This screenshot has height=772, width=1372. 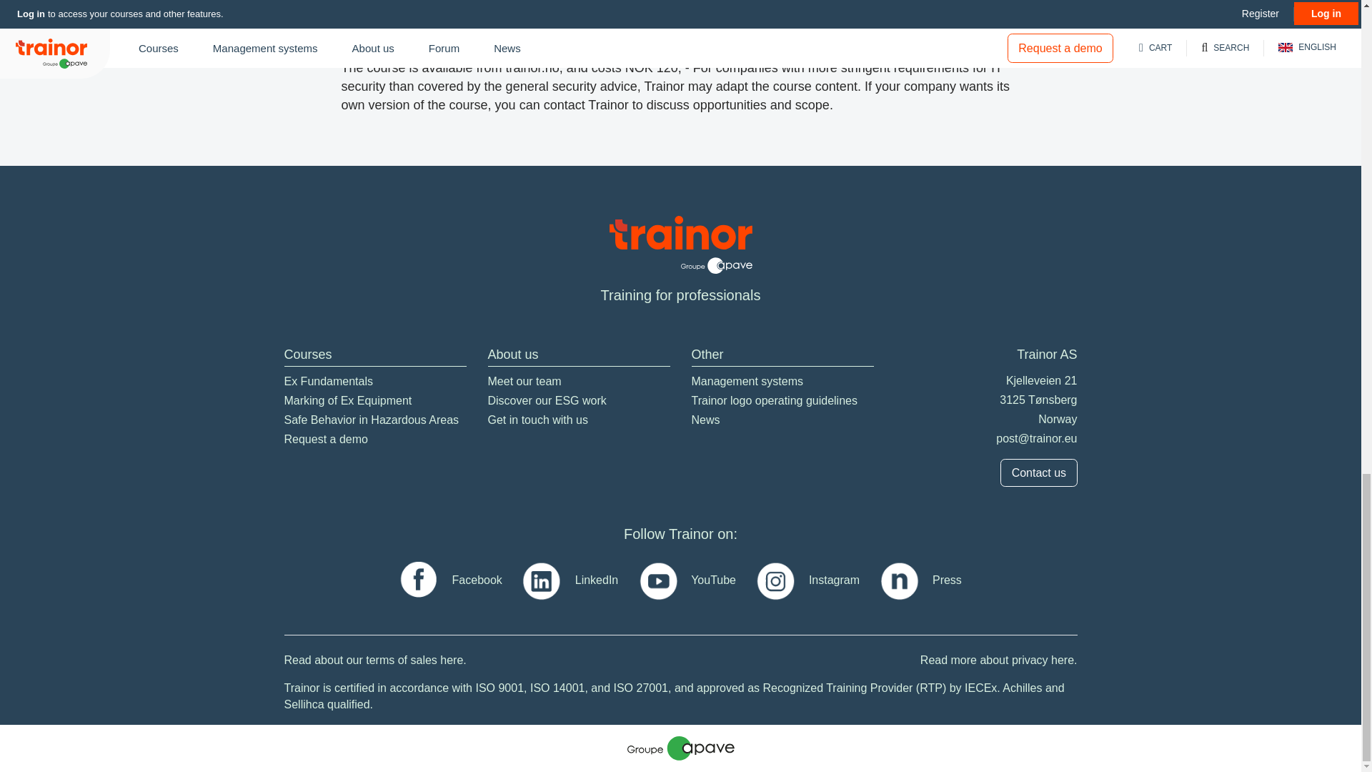 I want to click on Ex Fundamentals, so click(x=329, y=382).